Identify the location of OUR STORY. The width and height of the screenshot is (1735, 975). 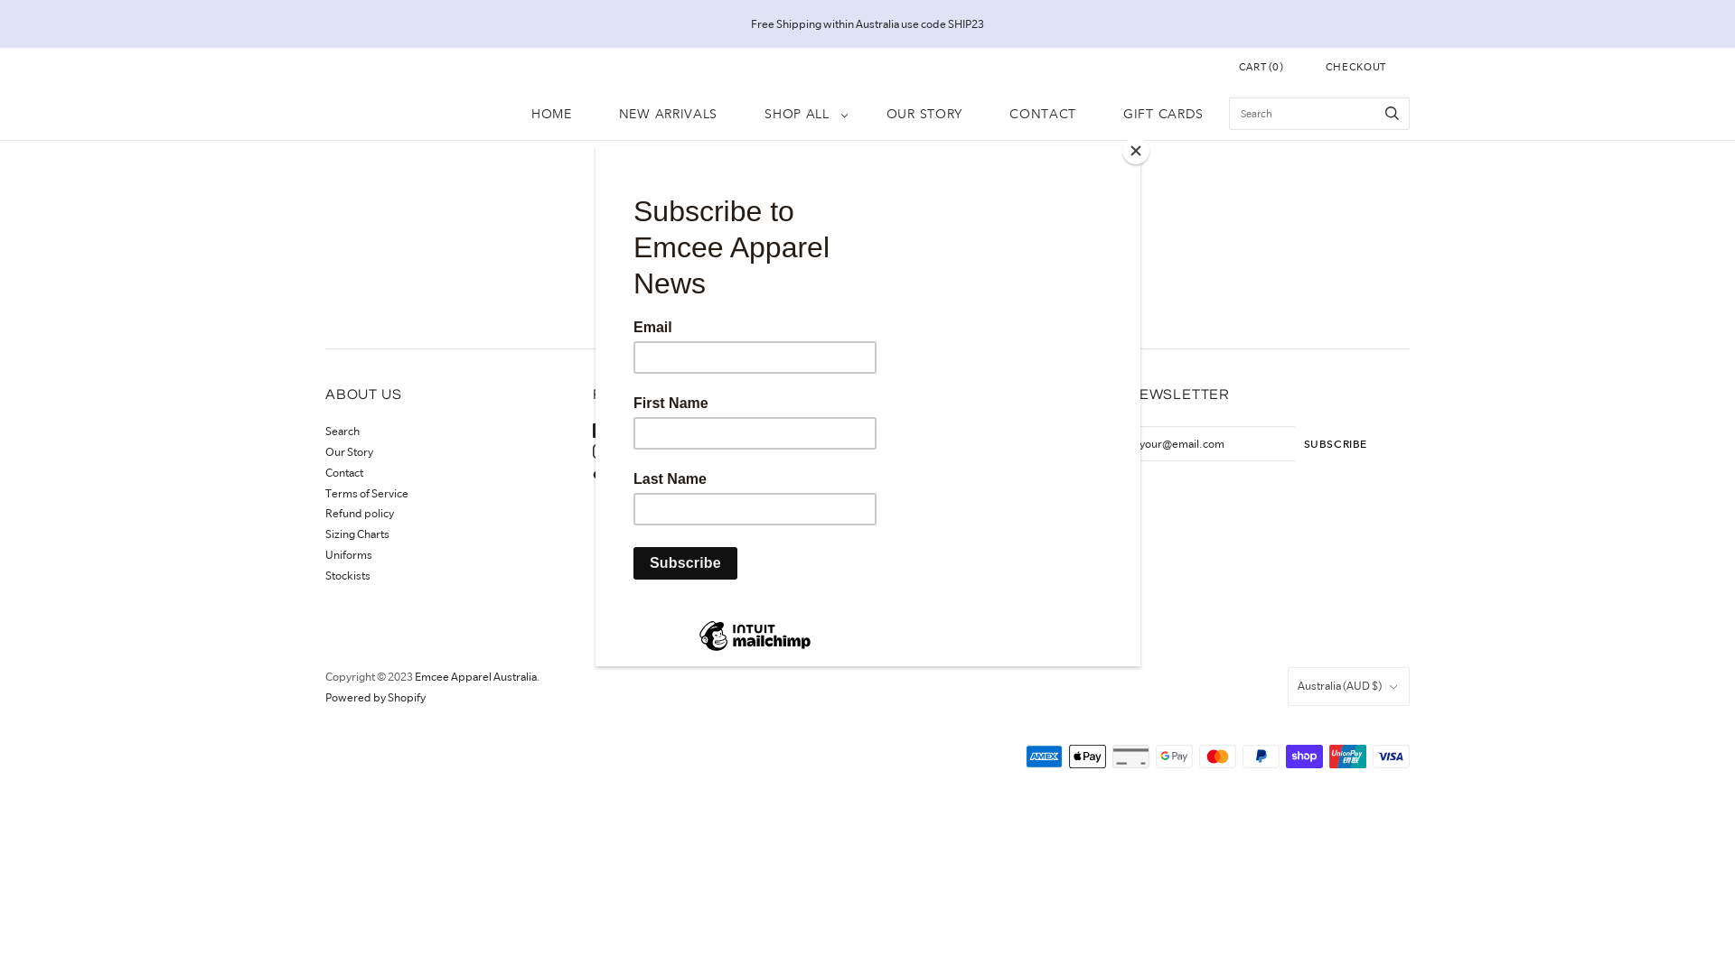
(924, 114).